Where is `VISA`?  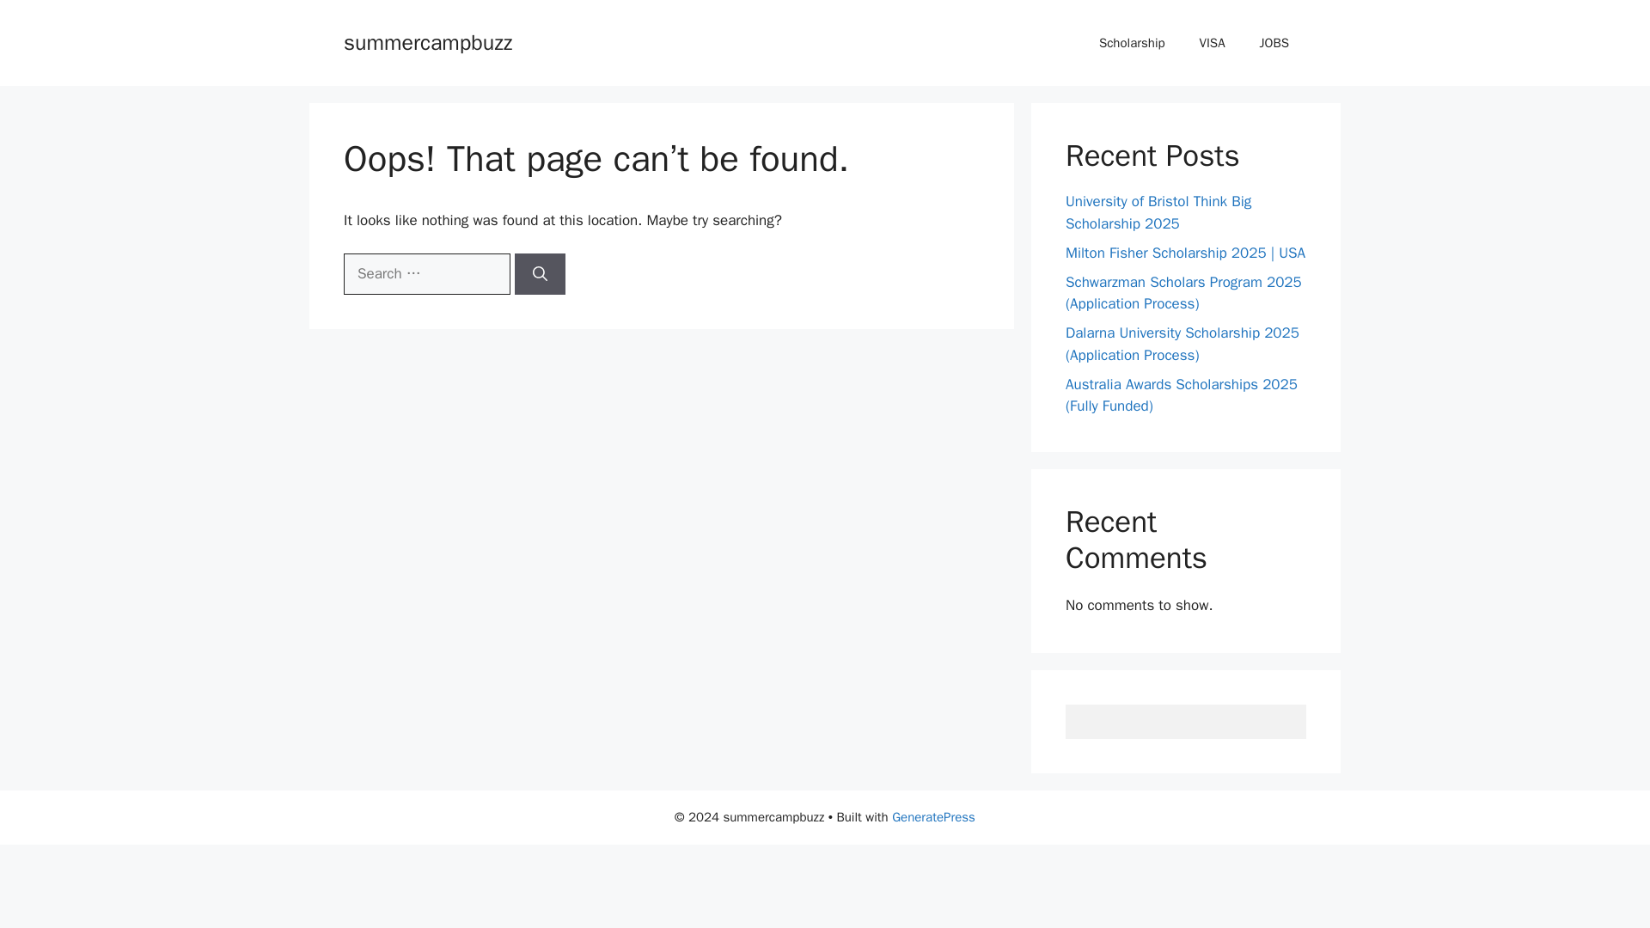 VISA is located at coordinates (1212, 43).